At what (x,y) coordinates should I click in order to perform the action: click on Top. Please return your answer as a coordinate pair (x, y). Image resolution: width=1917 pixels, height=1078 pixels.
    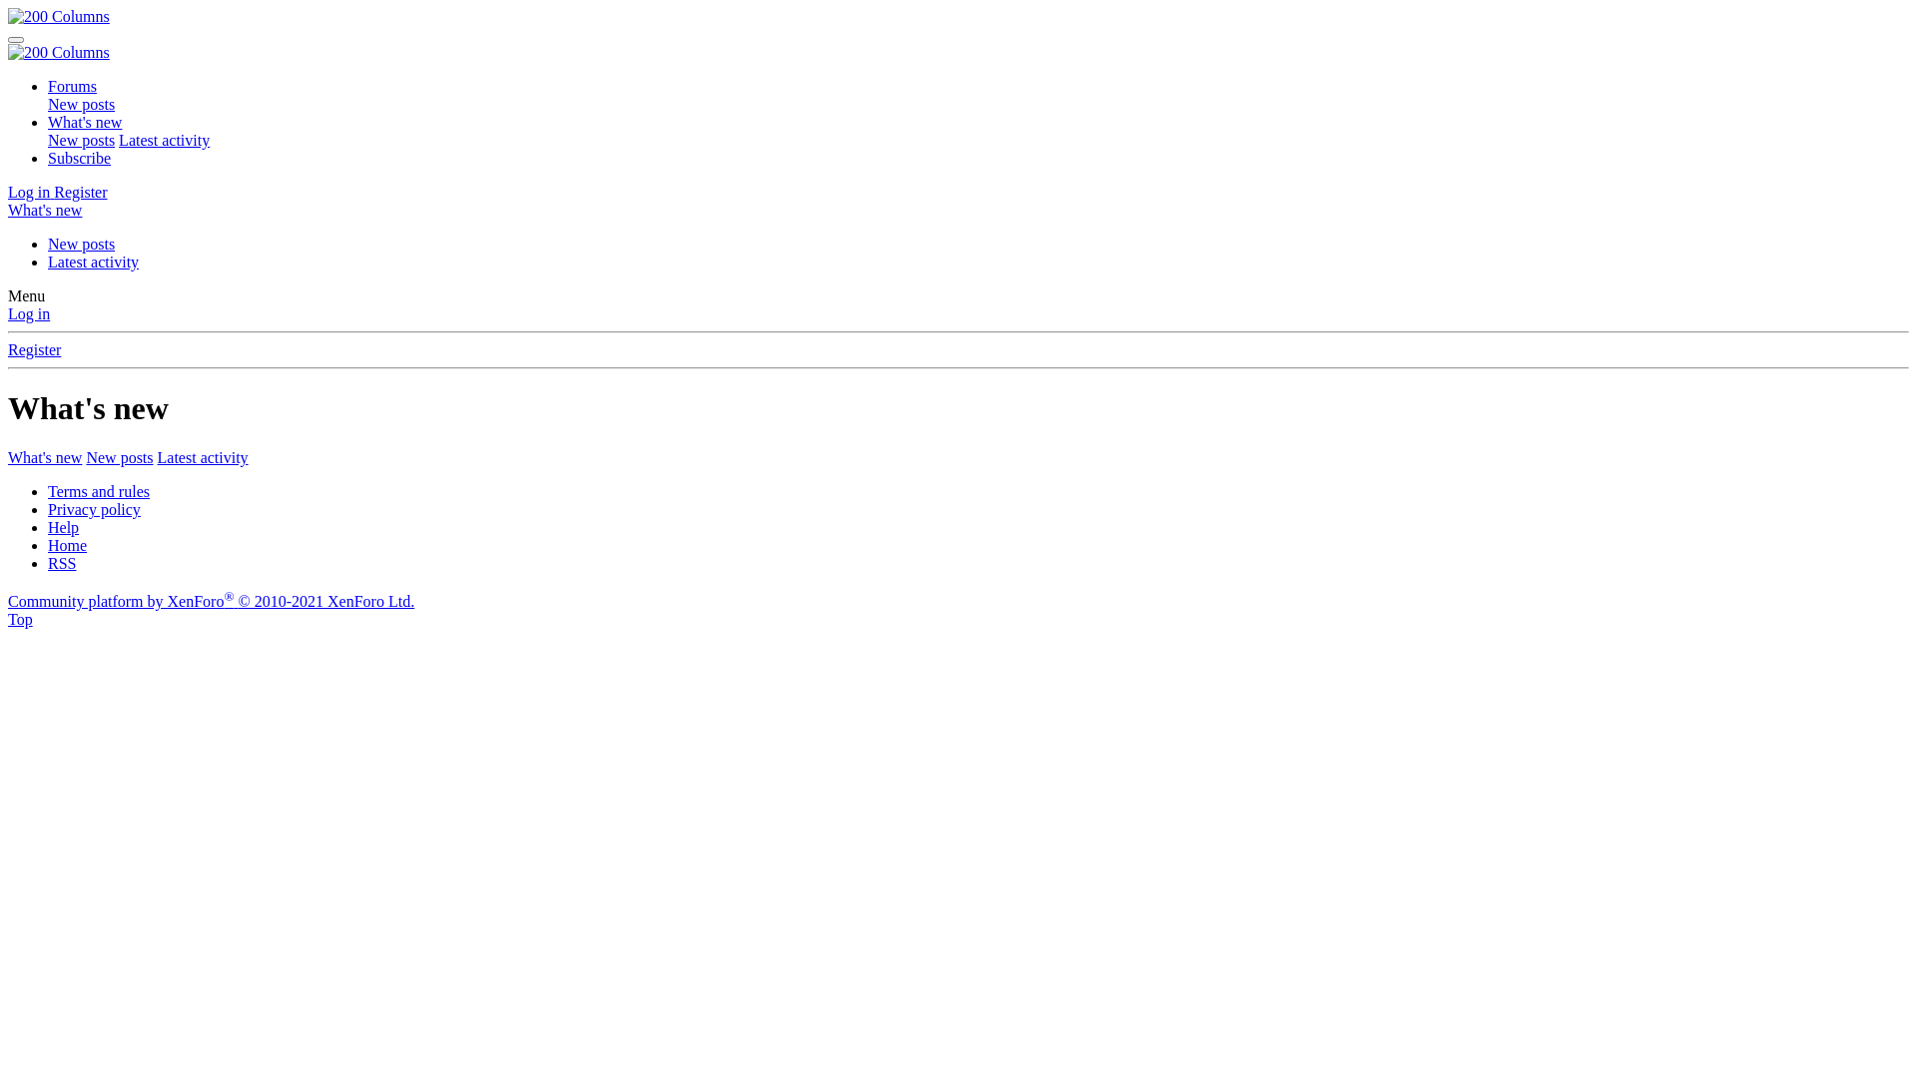
    Looking at the image, I should click on (20, 619).